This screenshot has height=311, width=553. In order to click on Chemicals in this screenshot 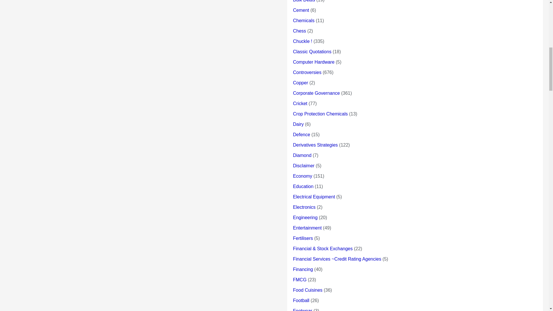, I will do `click(304, 20)`.